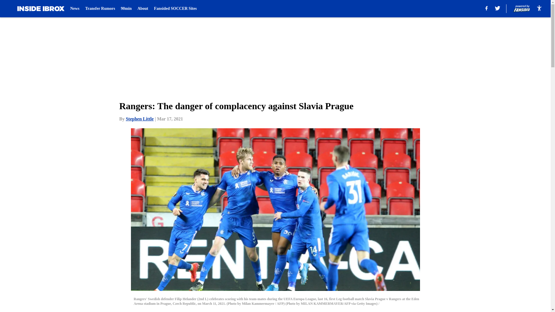 The width and height of the screenshot is (555, 312). What do you see at coordinates (100, 9) in the screenshot?
I see `Transfer Rumors` at bounding box center [100, 9].